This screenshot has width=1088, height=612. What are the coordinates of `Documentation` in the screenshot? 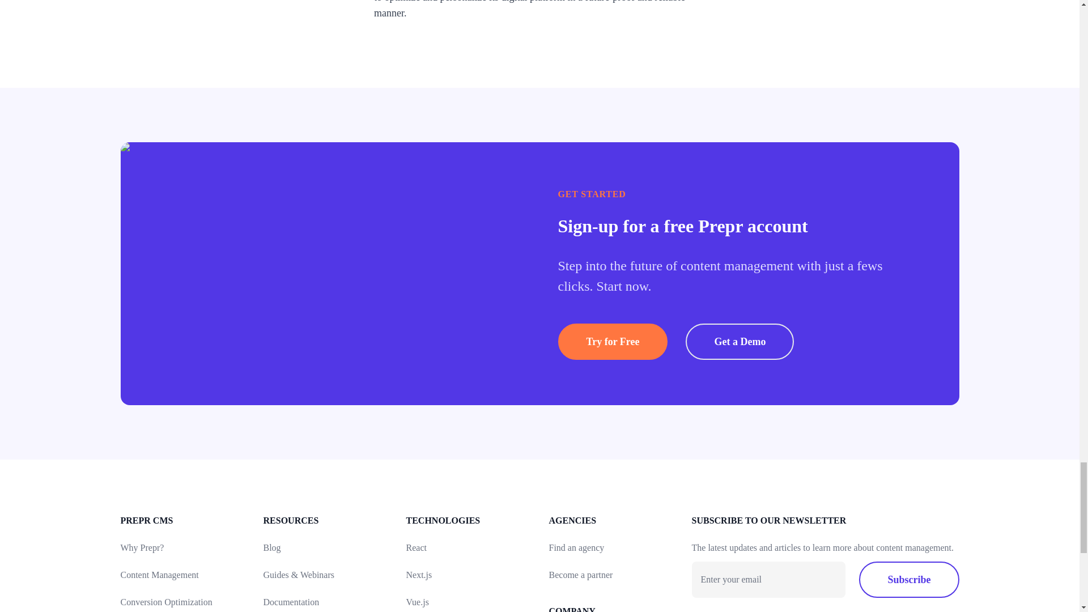 It's located at (291, 602).